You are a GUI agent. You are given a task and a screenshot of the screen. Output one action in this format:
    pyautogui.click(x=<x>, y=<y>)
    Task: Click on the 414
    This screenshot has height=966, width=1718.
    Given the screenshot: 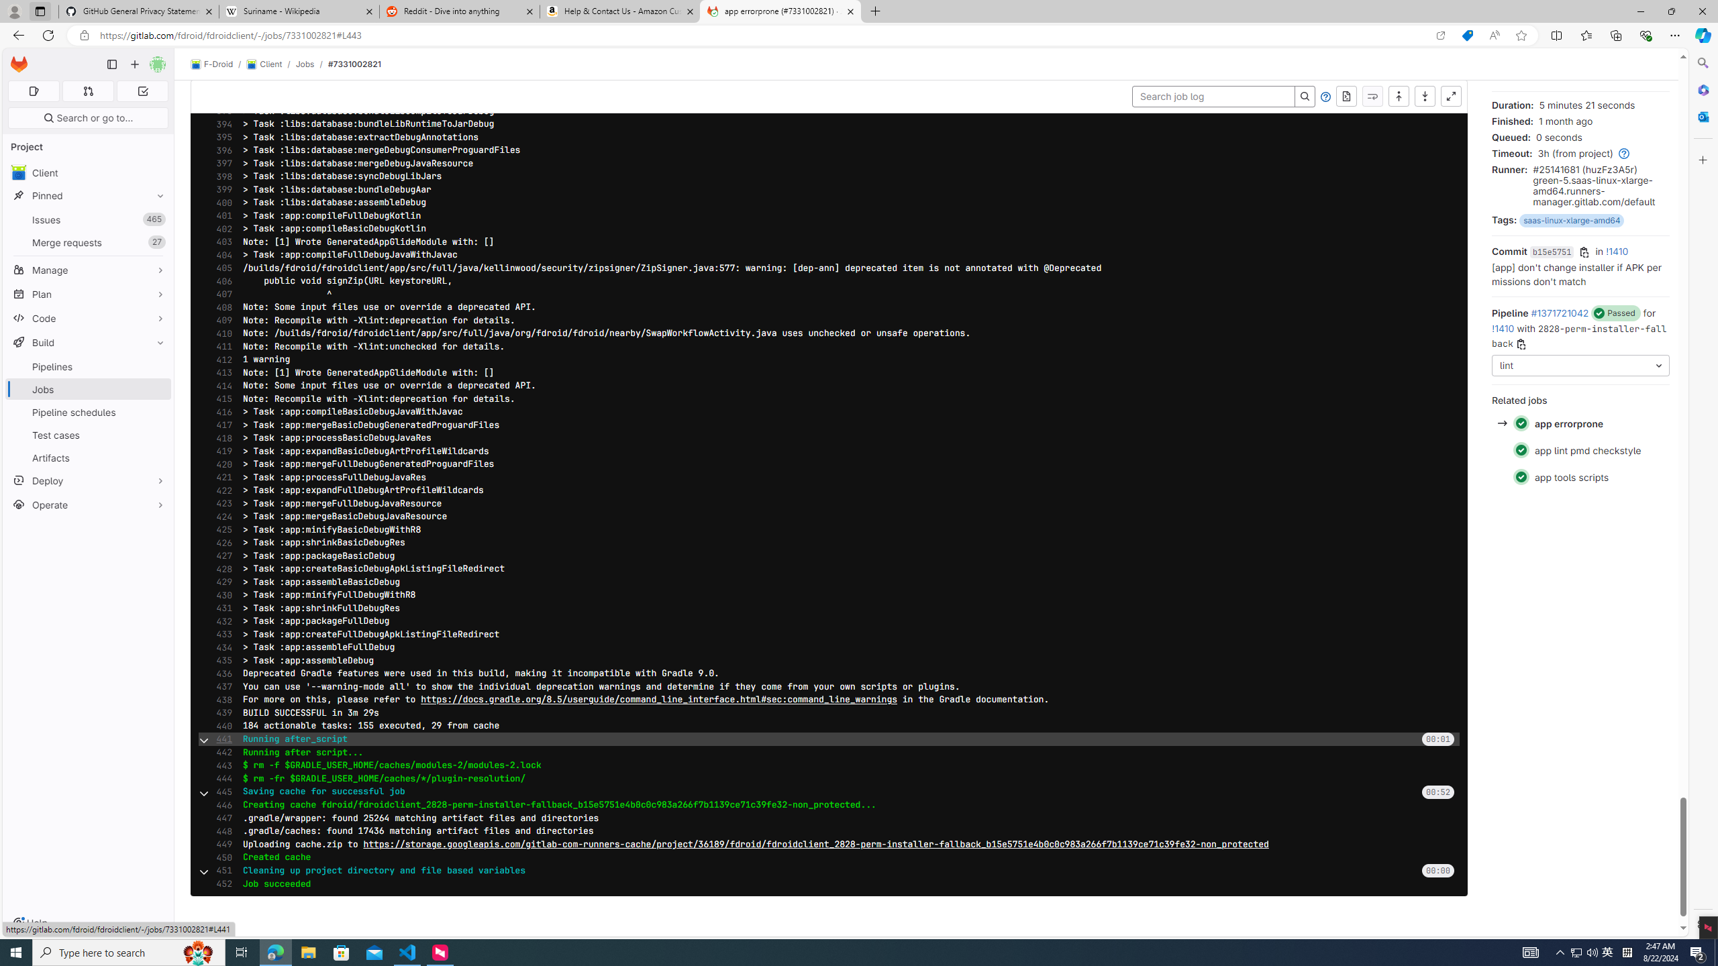 What is the action you would take?
    pyautogui.click(x=220, y=386)
    